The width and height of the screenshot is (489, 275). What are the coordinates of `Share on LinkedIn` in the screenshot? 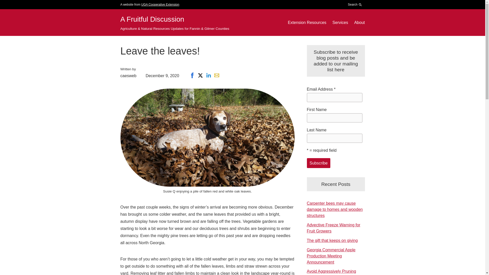 It's located at (208, 75).